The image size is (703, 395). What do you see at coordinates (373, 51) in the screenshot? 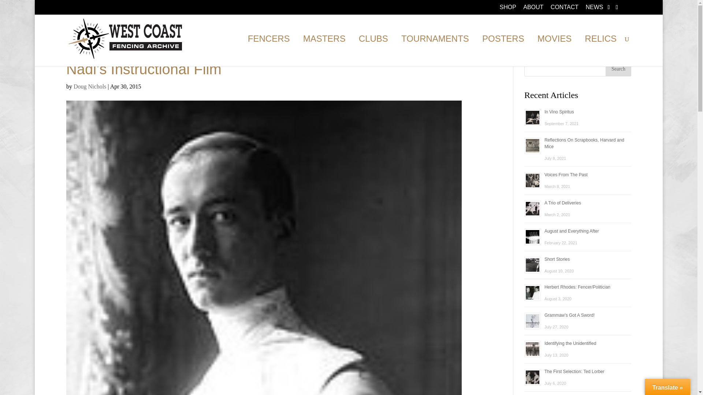
I see `CLUBS` at bounding box center [373, 51].